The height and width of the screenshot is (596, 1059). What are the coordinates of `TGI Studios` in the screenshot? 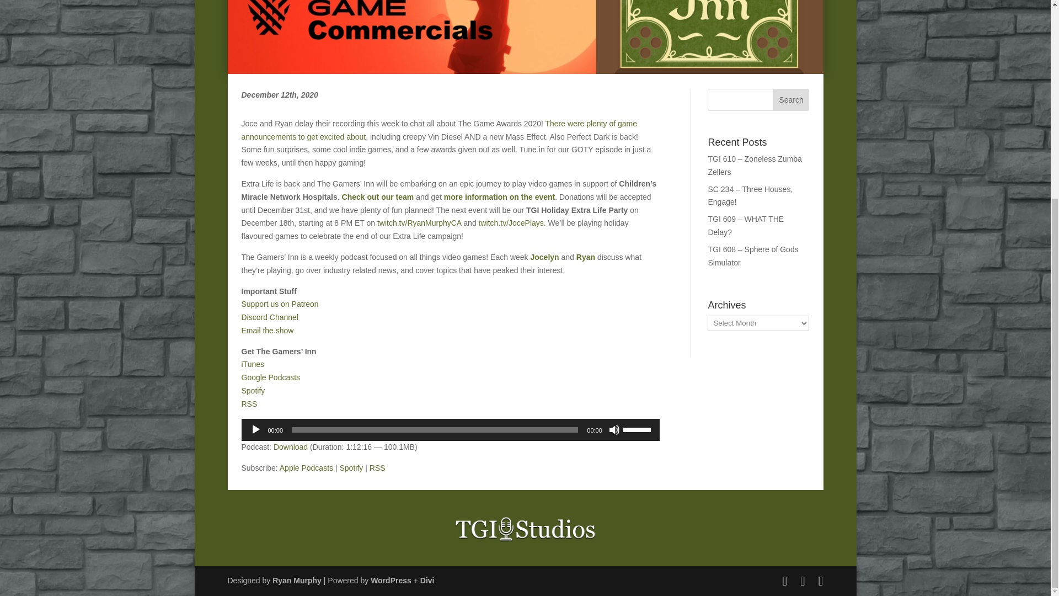 It's located at (525, 529).